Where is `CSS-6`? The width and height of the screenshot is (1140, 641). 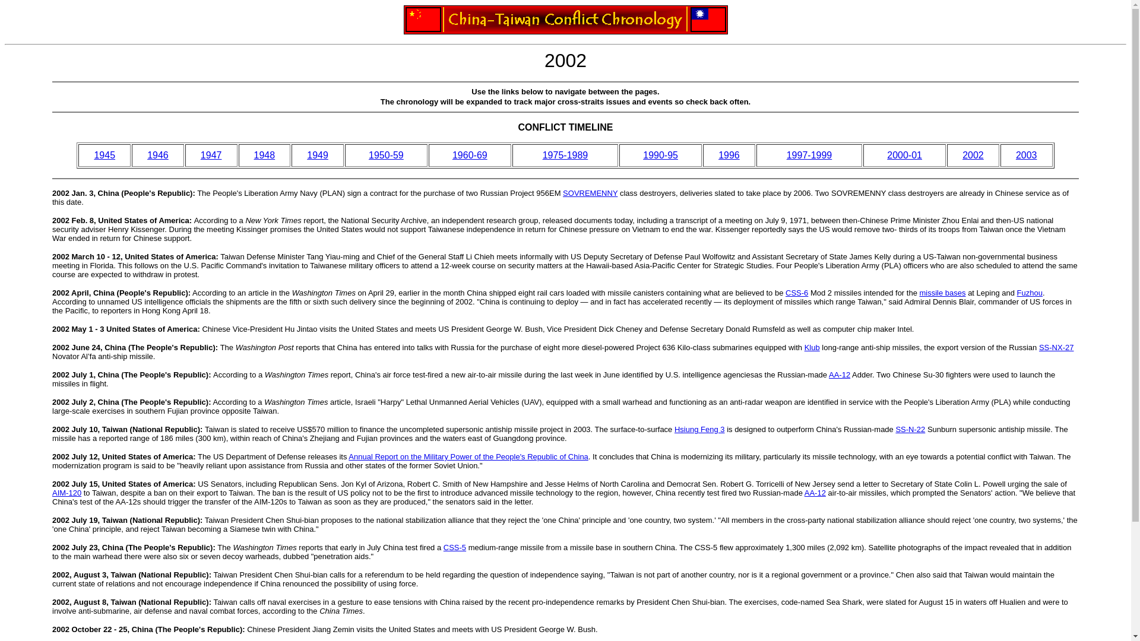 CSS-6 is located at coordinates (797, 293).